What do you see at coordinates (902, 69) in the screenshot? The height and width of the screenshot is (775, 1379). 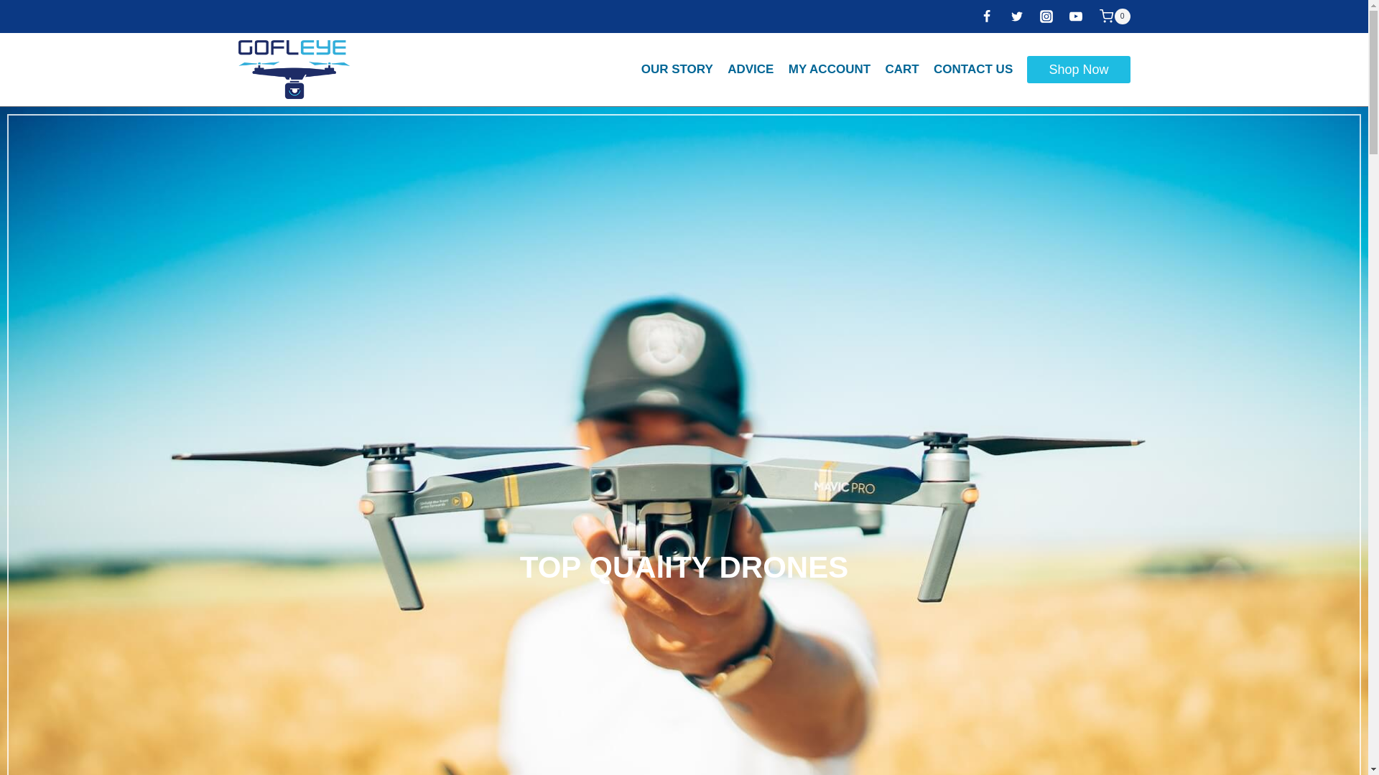 I see `CART` at bounding box center [902, 69].